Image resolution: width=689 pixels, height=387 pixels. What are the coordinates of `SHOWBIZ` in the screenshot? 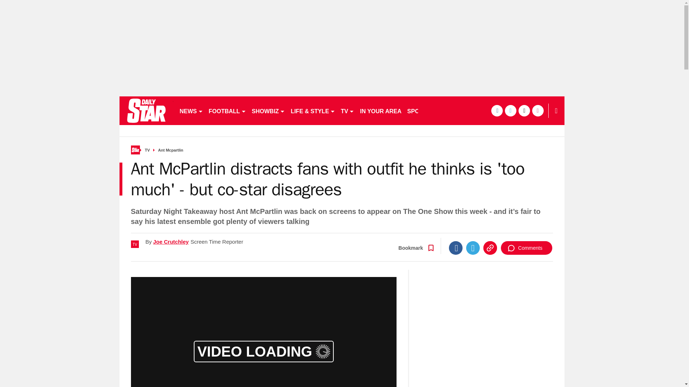 It's located at (268, 110).